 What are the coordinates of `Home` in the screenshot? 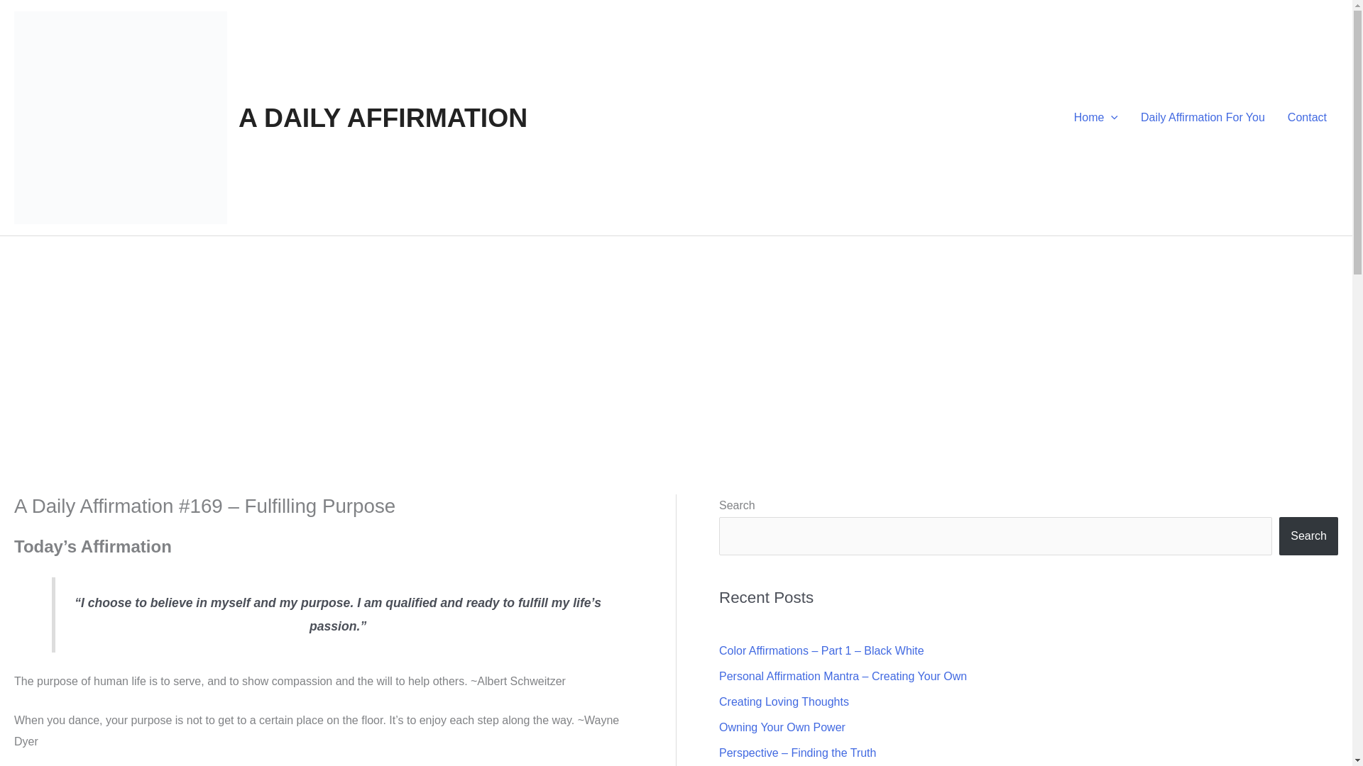 It's located at (1096, 117).